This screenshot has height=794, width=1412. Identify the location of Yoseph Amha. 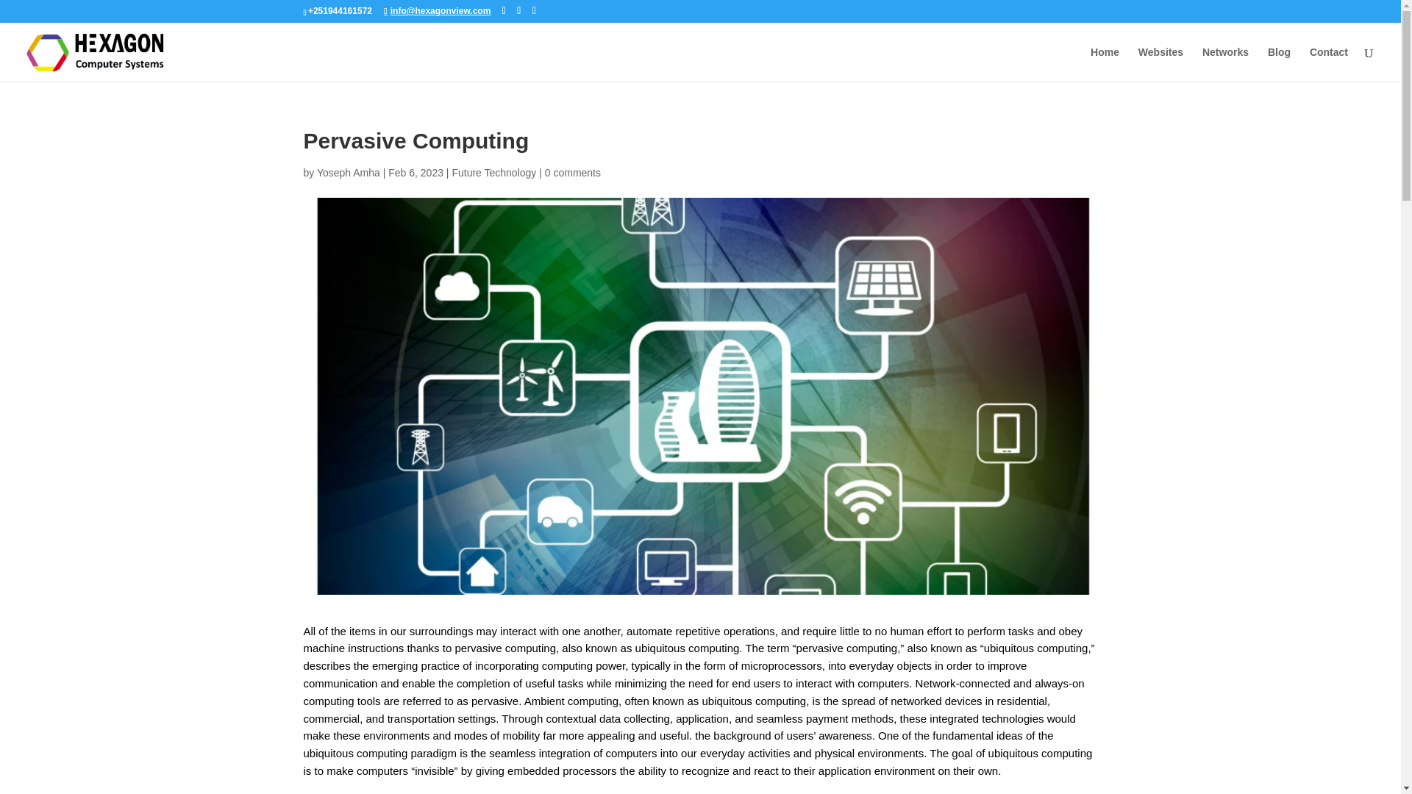
(348, 172).